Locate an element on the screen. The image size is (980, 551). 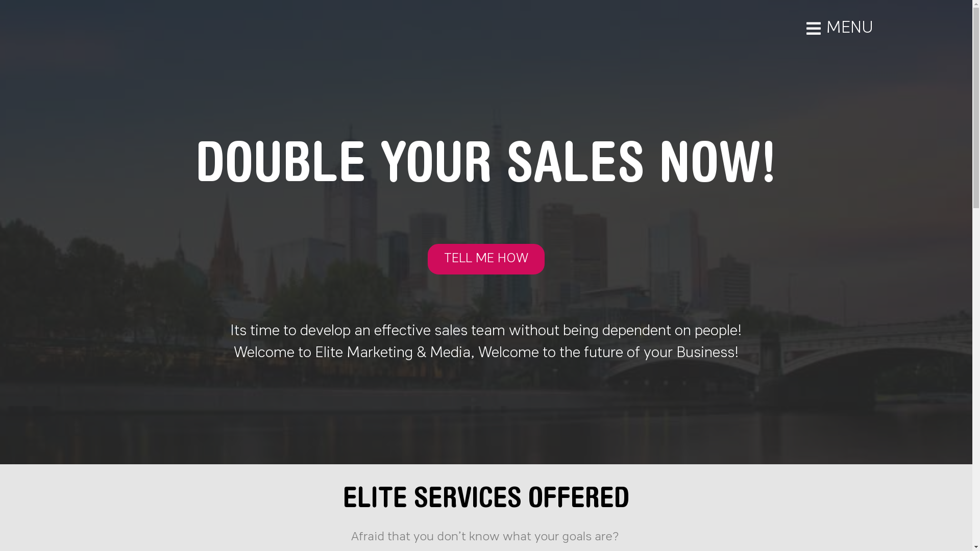
MENU is located at coordinates (848, 30).